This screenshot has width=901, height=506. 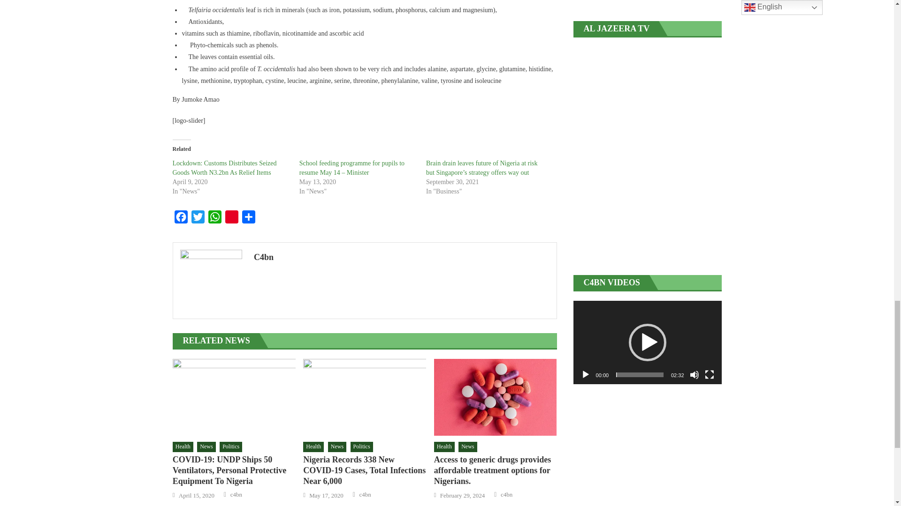 I want to click on WhatsApp, so click(x=215, y=219).